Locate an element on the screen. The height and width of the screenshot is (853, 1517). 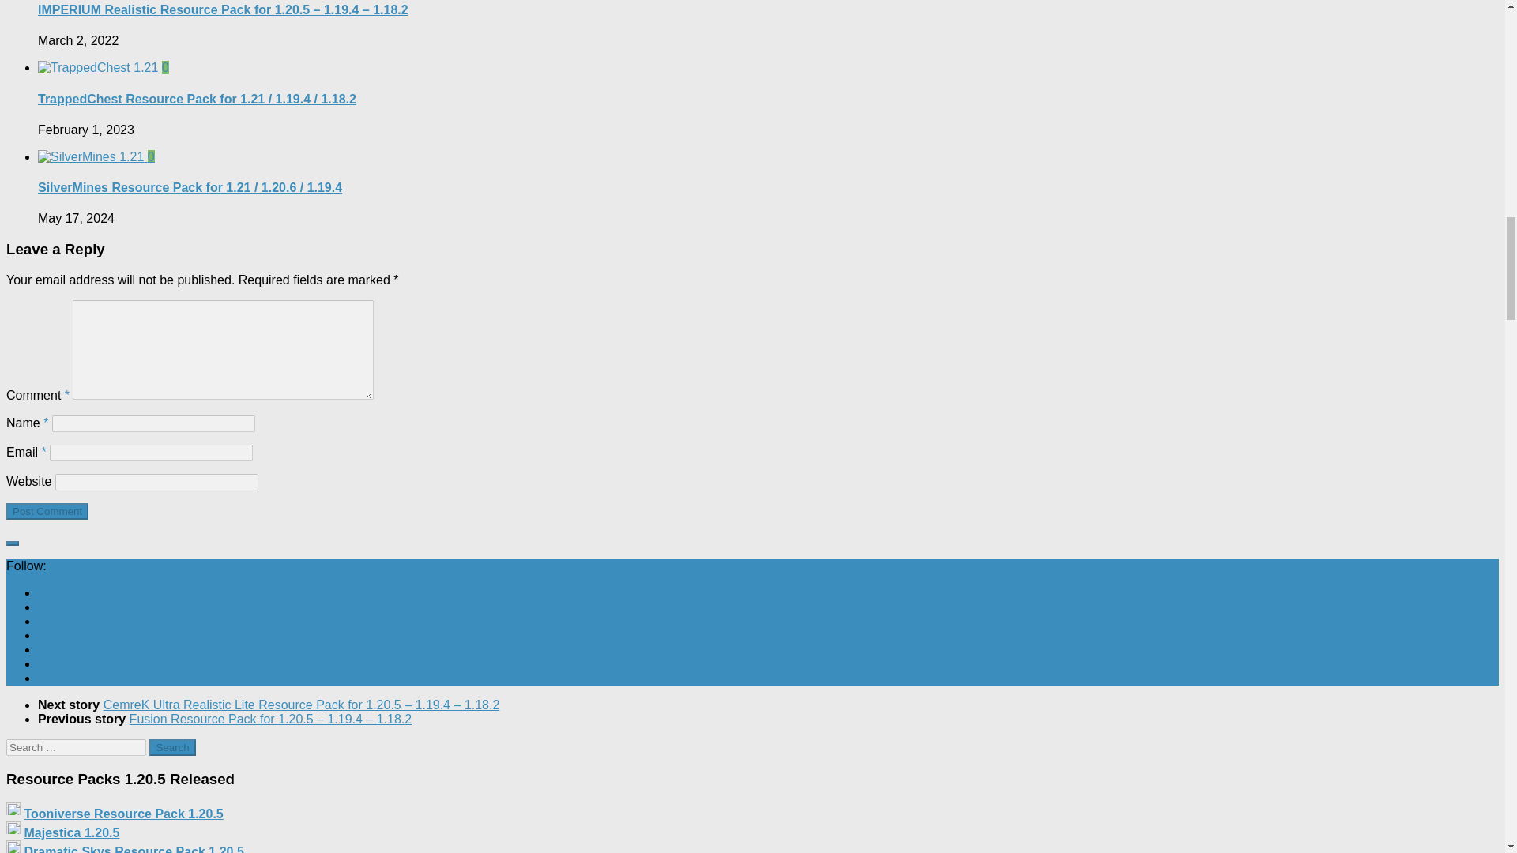
Expand Sidebar is located at coordinates (12, 543).